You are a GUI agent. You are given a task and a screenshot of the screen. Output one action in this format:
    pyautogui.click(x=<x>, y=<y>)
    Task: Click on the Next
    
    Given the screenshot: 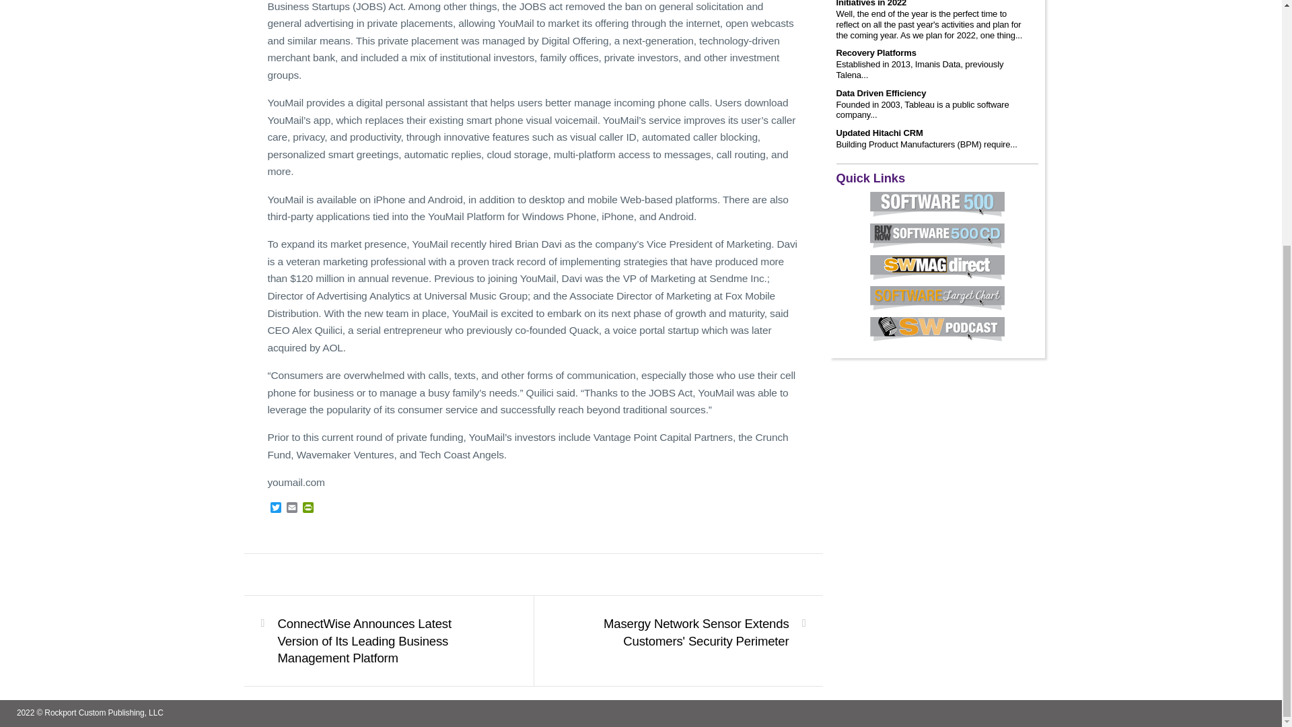 What is the action you would take?
    pyautogui.click(x=686, y=632)
    